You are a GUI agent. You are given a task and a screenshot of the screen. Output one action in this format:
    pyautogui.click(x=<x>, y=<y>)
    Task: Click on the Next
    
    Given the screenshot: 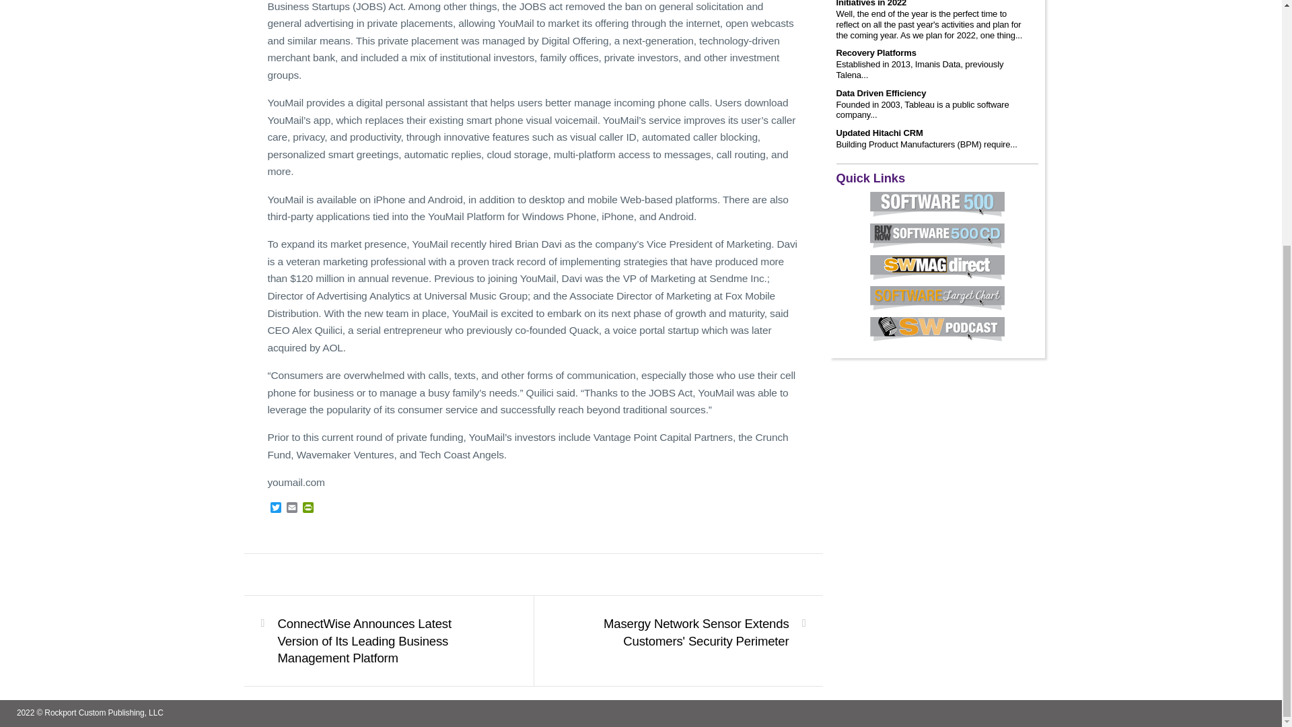 What is the action you would take?
    pyautogui.click(x=686, y=632)
    